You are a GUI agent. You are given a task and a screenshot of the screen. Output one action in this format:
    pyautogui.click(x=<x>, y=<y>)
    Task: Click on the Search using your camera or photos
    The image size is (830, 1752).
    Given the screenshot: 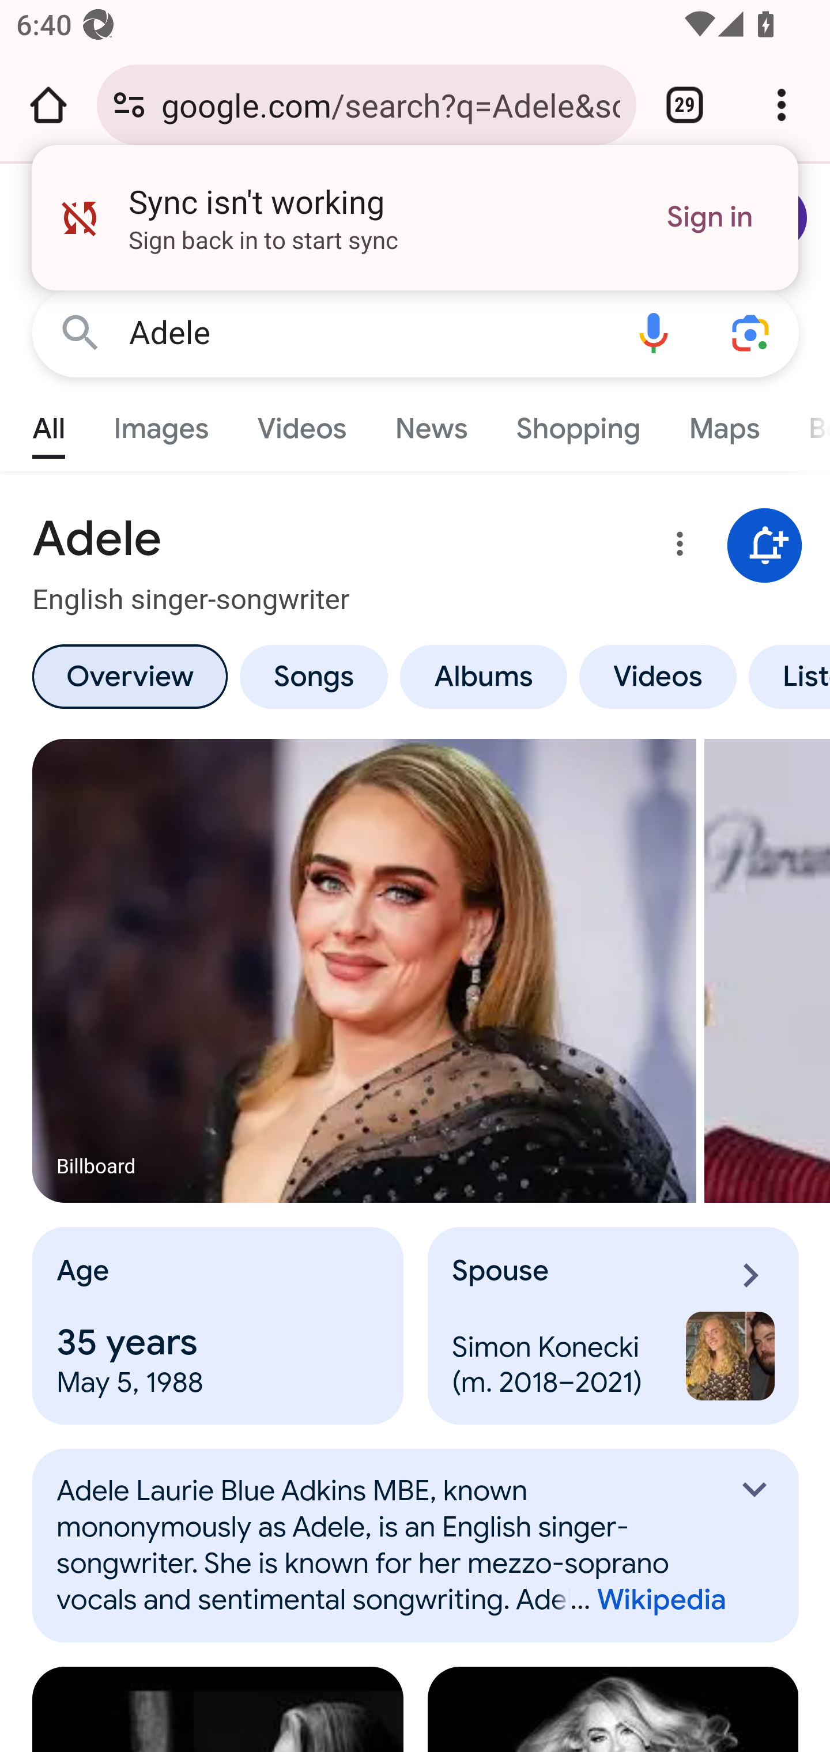 What is the action you would take?
    pyautogui.click(x=752, y=332)
    